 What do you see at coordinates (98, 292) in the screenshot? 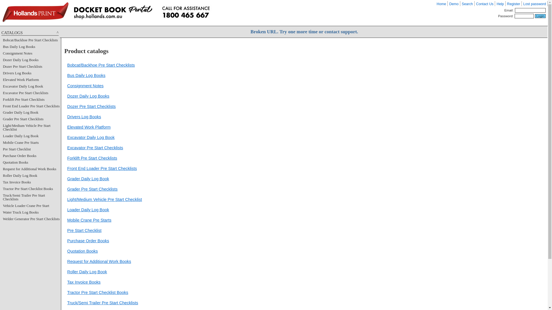
I see `Tractor Pre Start Checklist Books` at bounding box center [98, 292].